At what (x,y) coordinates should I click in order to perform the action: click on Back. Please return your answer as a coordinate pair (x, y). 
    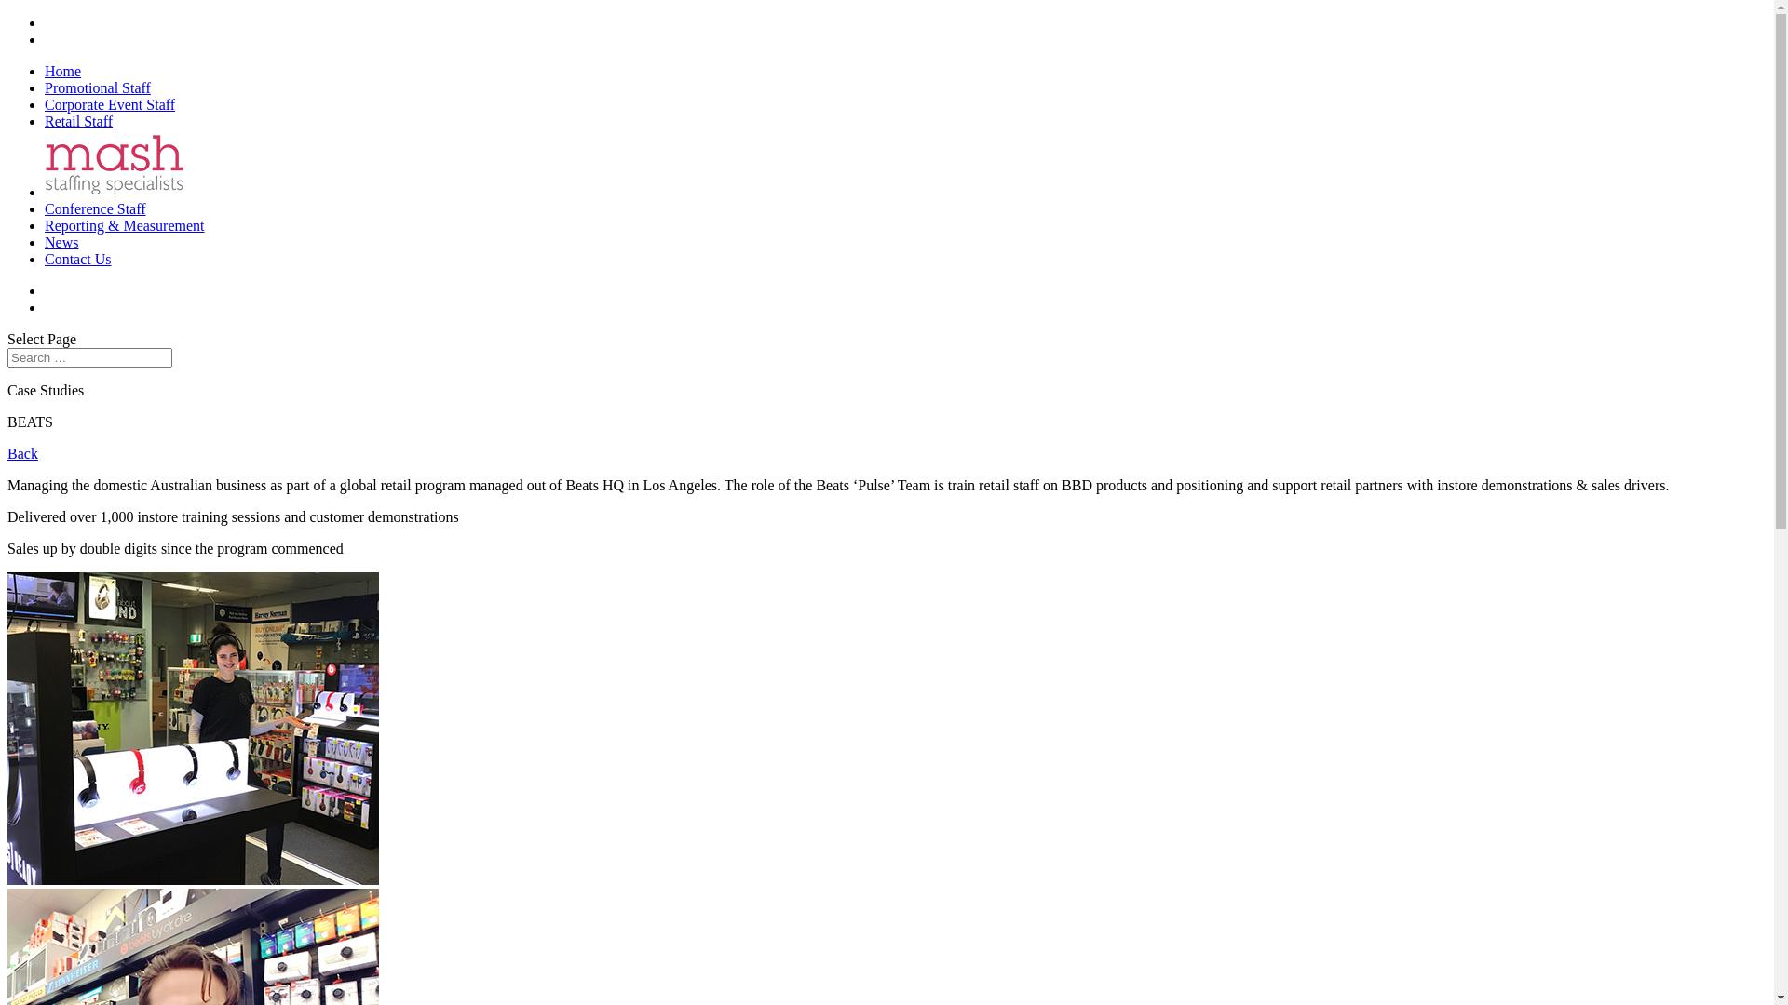
    Looking at the image, I should click on (22, 454).